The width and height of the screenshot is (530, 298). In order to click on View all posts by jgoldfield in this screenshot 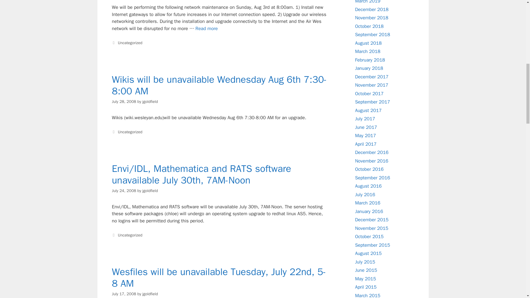, I will do `click(150, 294)`.